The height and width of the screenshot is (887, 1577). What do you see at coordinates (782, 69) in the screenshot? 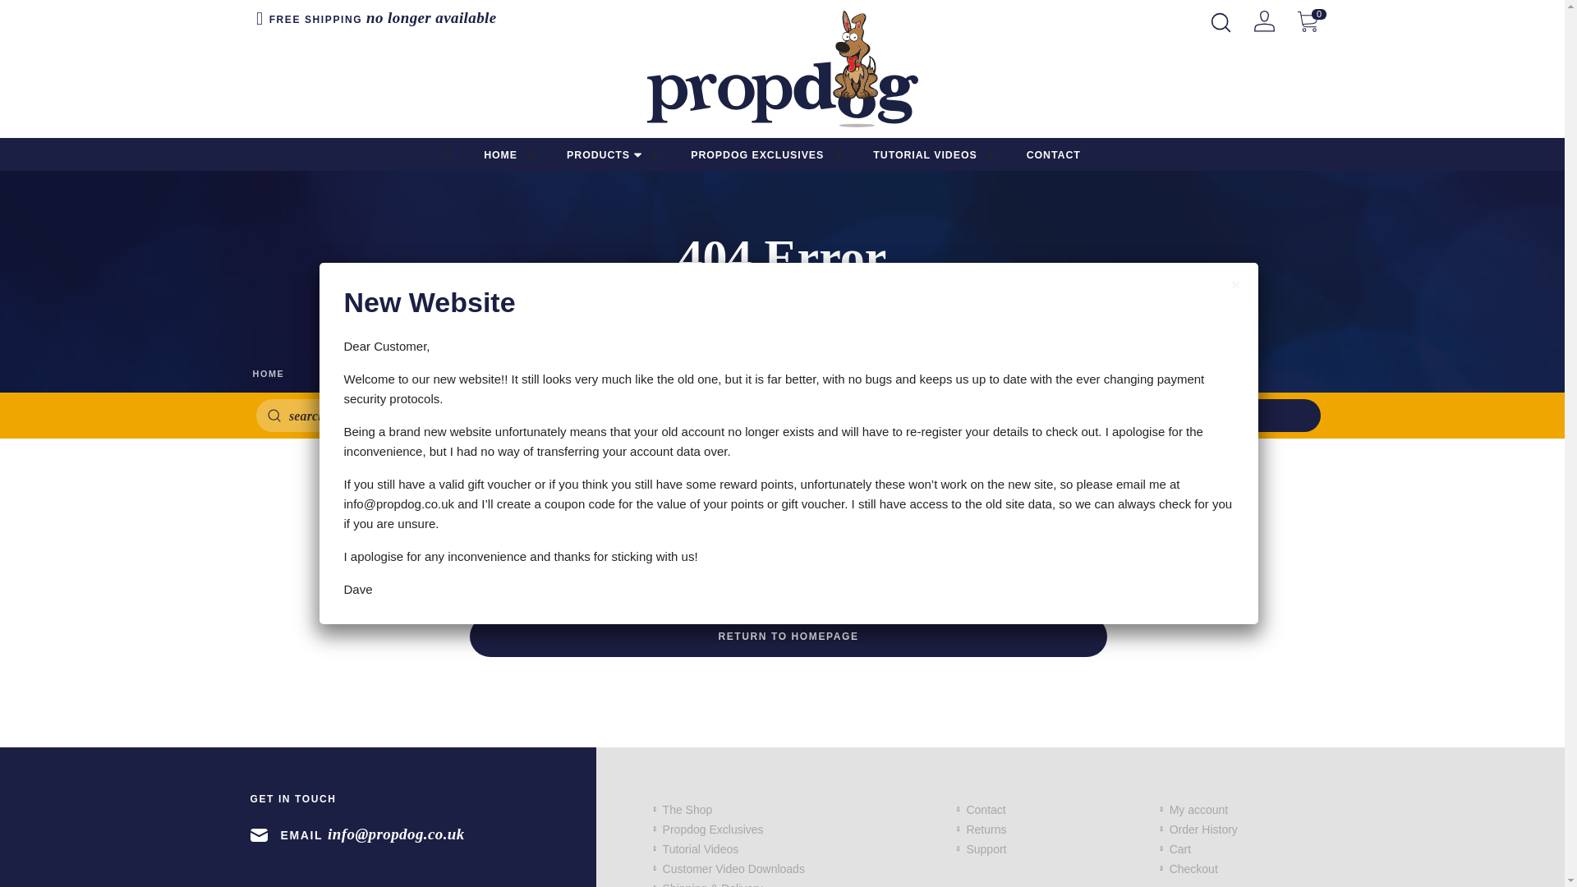
I see `PropDog Magic Shop` at bounding box center [782, 69].